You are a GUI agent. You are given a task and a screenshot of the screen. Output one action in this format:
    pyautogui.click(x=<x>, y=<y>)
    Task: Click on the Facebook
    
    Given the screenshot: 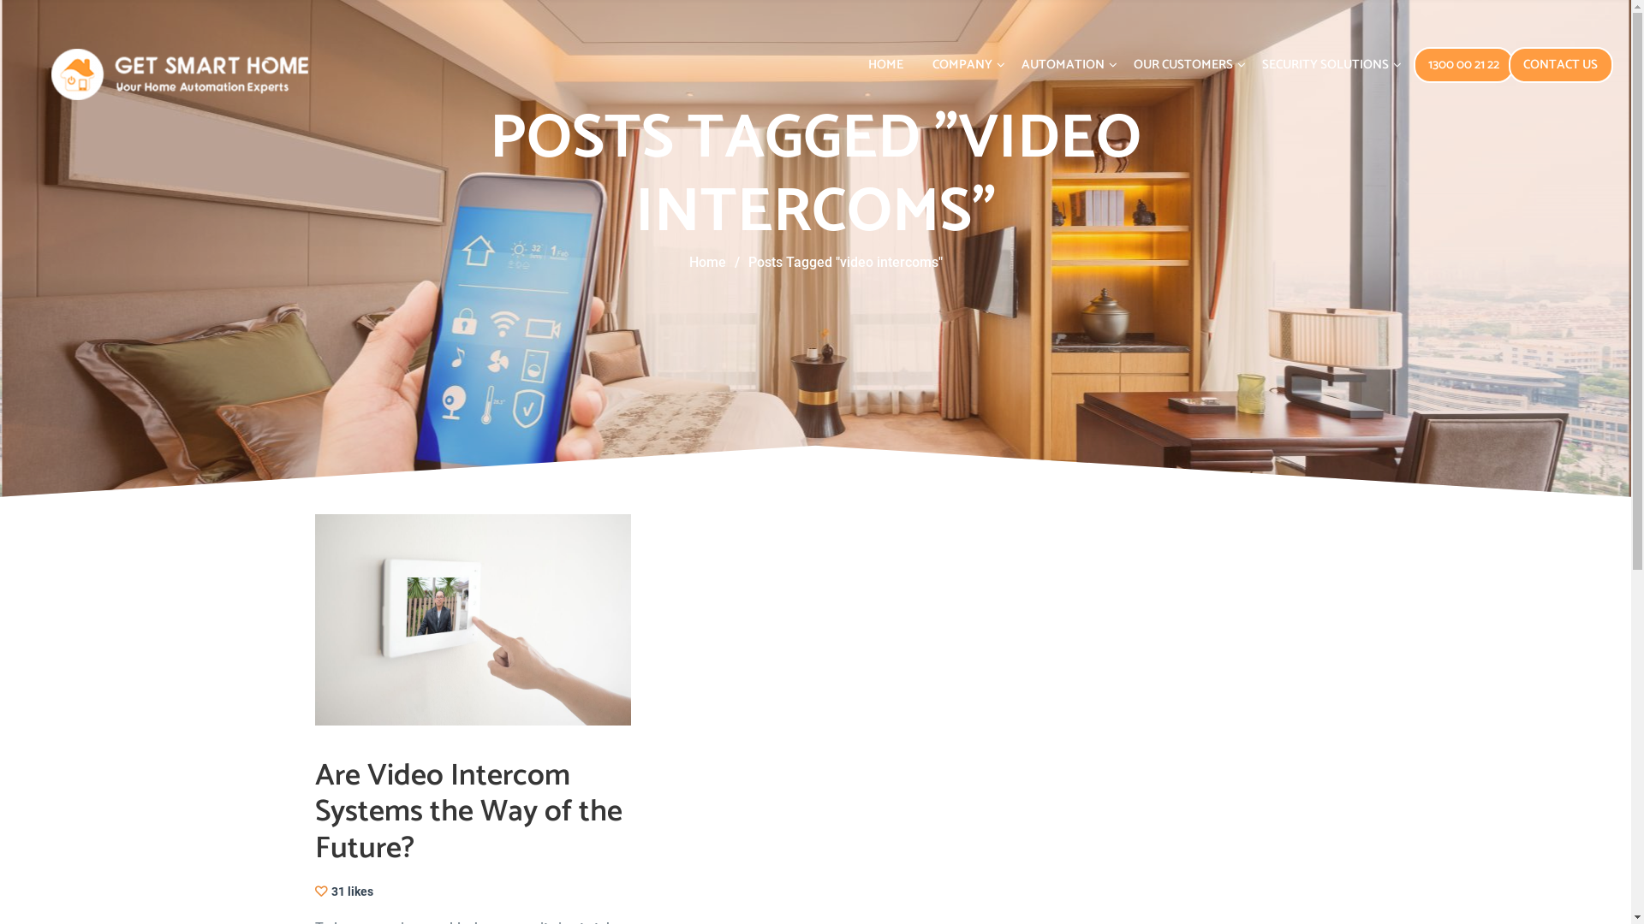 What is the action you would take?
    pyautogui.click(x=1156, y=897)
    